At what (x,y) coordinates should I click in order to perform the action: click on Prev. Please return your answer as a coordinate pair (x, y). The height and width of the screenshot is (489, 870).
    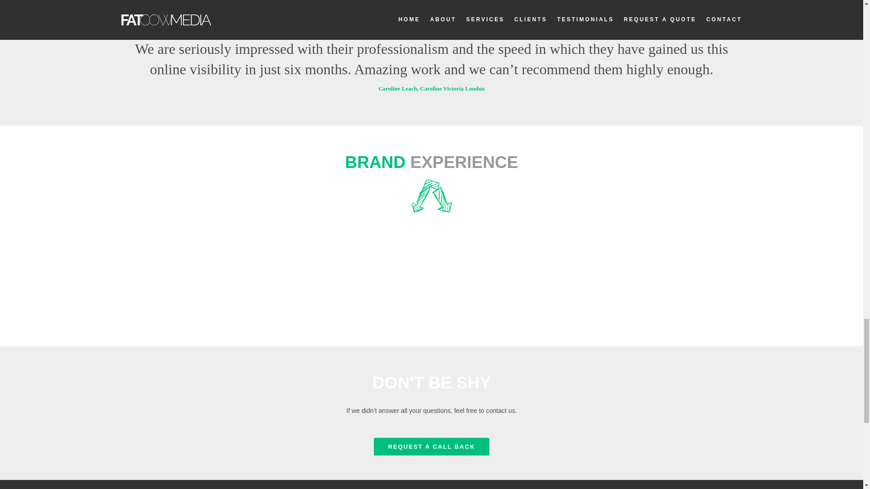
    Looking at the image, I should click on (133, 63).